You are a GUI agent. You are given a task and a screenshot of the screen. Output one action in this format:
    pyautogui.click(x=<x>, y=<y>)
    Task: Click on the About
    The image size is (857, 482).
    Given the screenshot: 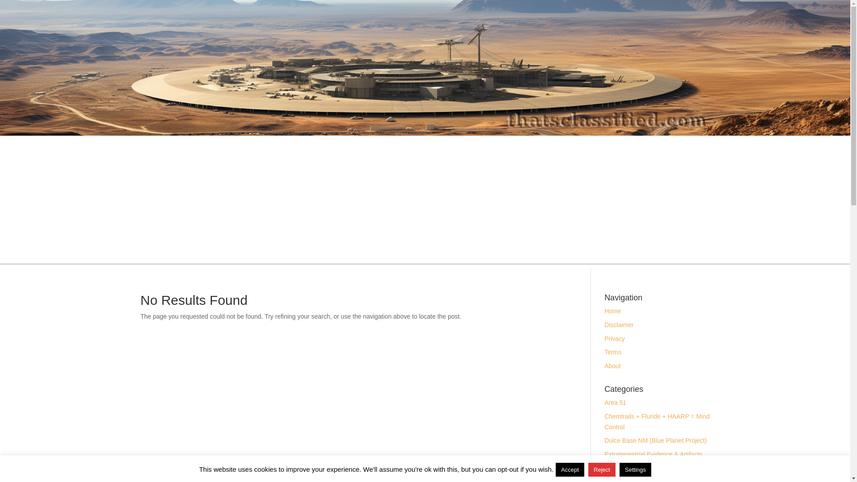 What is the action you would take?
    pyautogui.click(x=612, y=366)
    